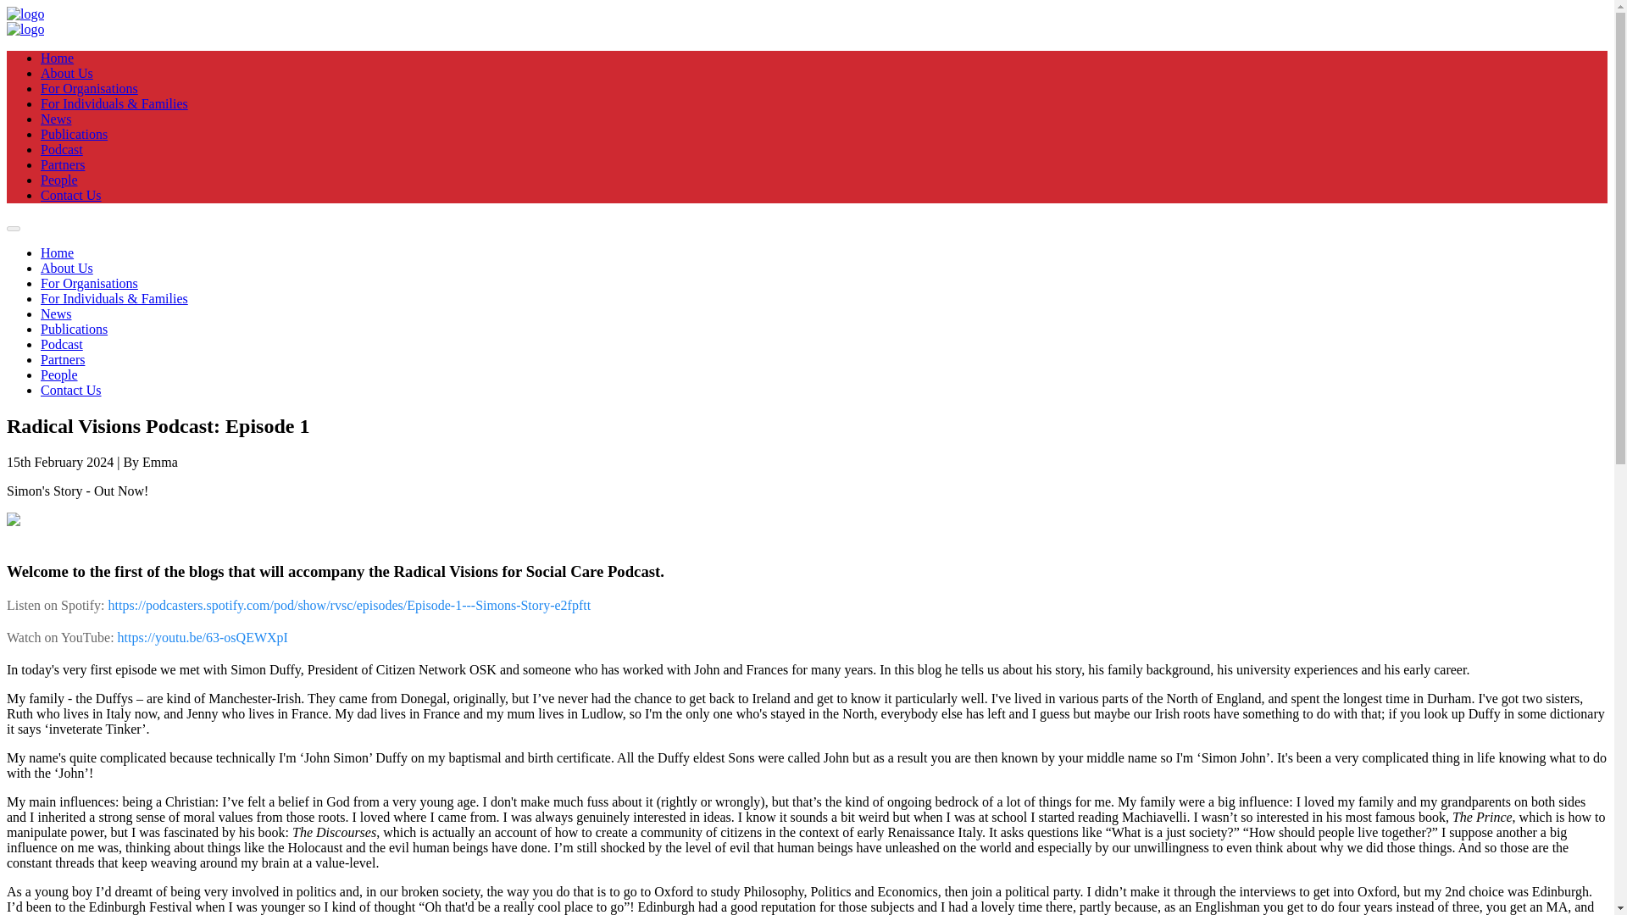 The width and height of the screenshot is (1627, 915). Describe the element at coordinates (74, 134) in the screenshot. I see `Publications` at that location.